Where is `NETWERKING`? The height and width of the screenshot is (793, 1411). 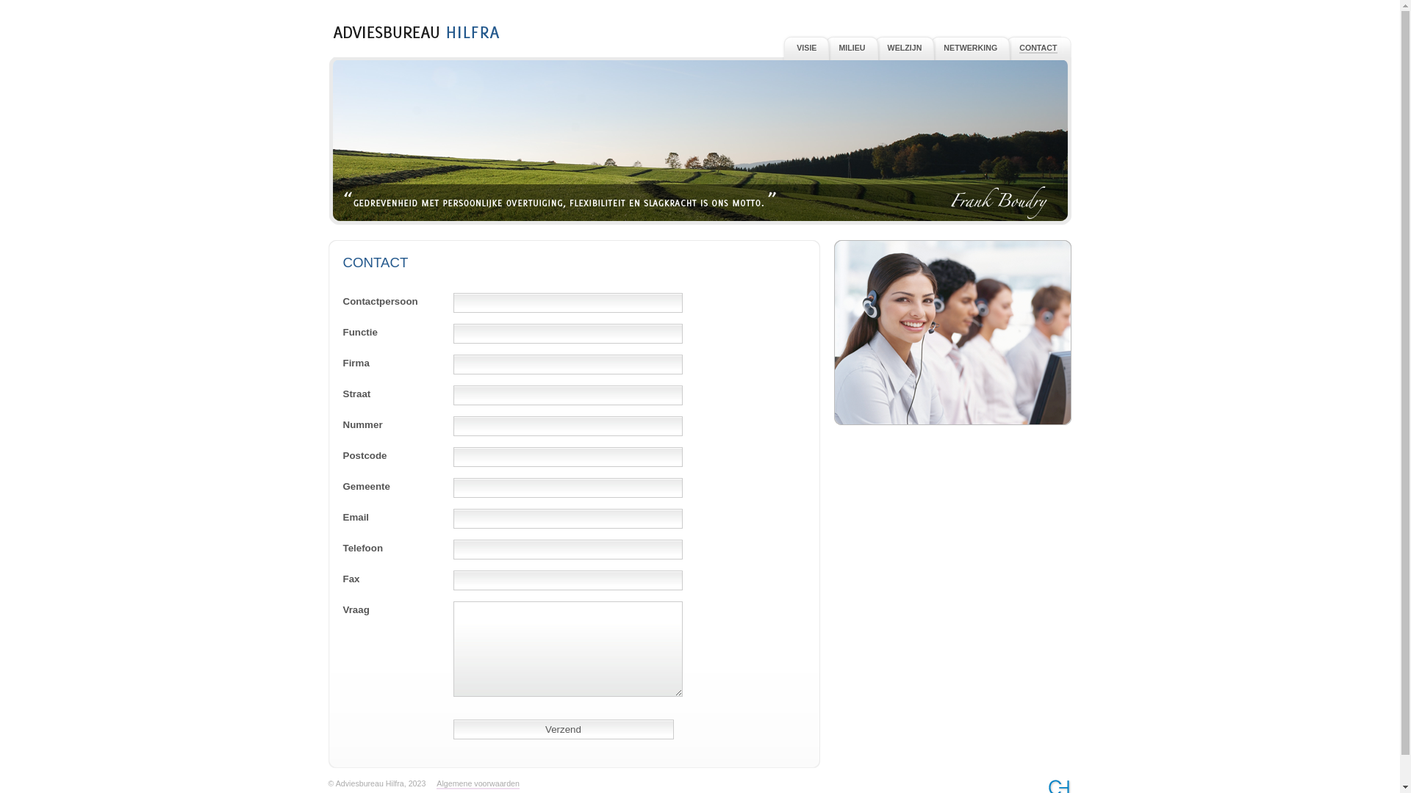
NETWERKING is located at coordinates (970, 48).